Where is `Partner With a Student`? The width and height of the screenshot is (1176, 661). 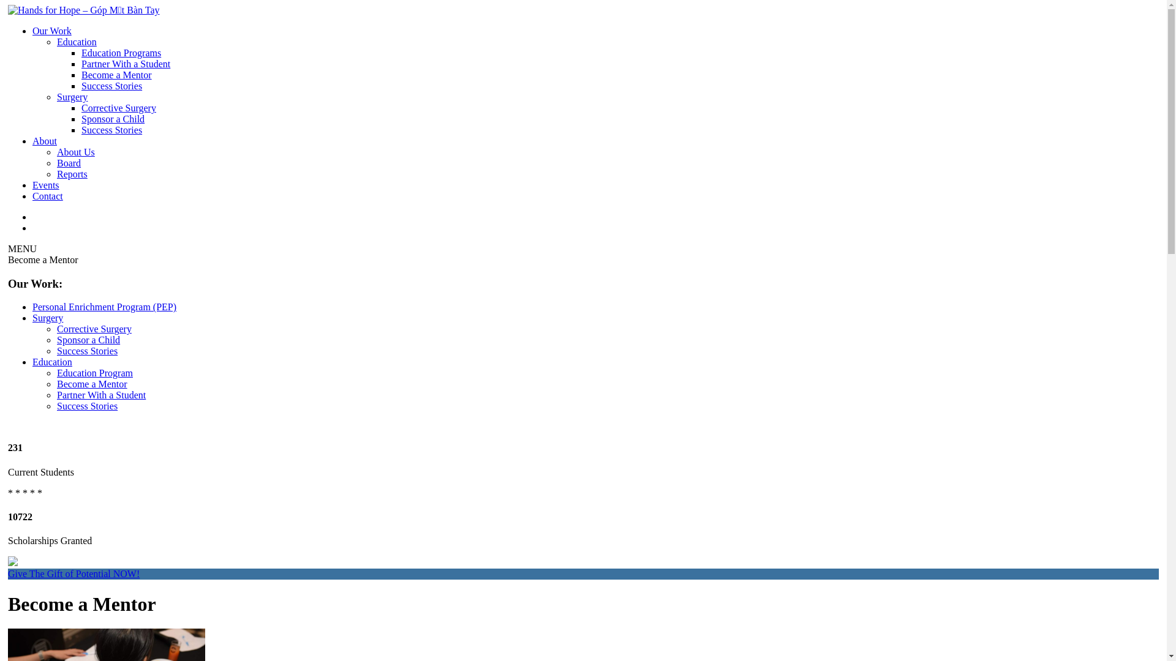 Partner With a Student is located at coordinates (102, 395).